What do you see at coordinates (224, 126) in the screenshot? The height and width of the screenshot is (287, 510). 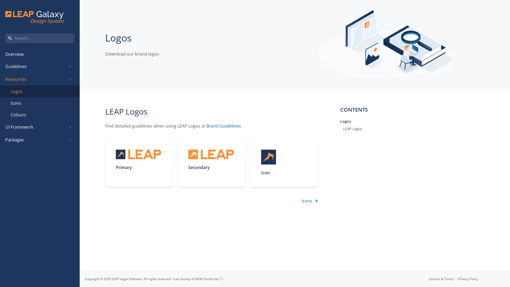 I see `Brand Guidelines` at bounding box center [224, 126].